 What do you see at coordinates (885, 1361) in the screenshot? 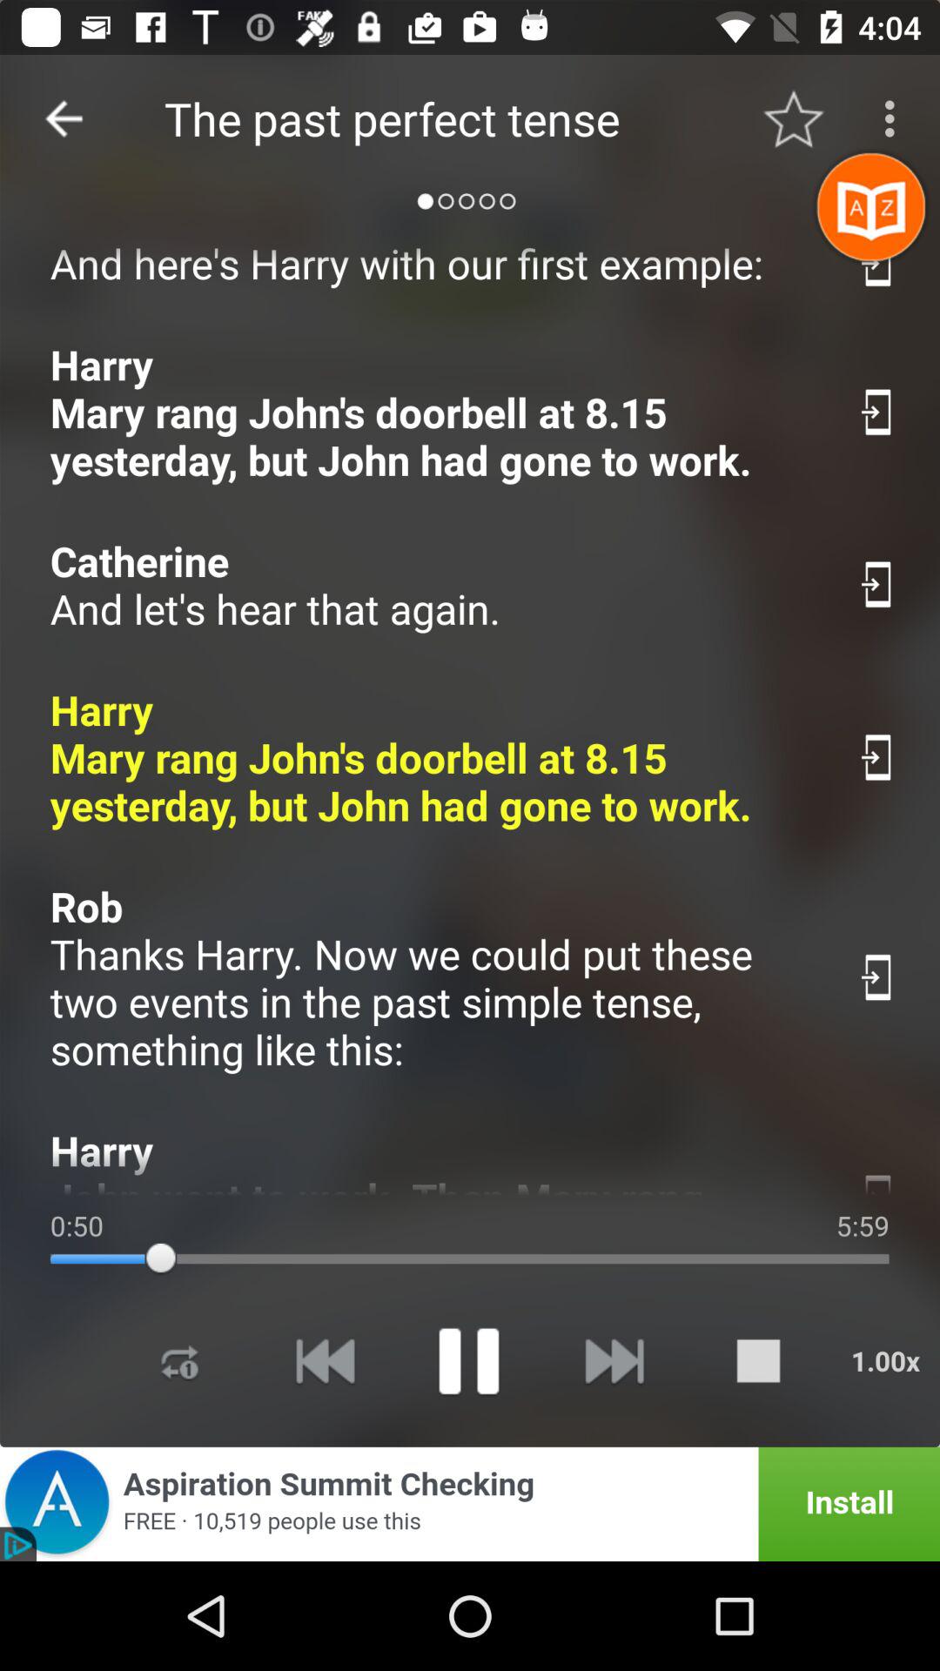
I see `click the 1.00x item` at bounding box center [885, 1361].